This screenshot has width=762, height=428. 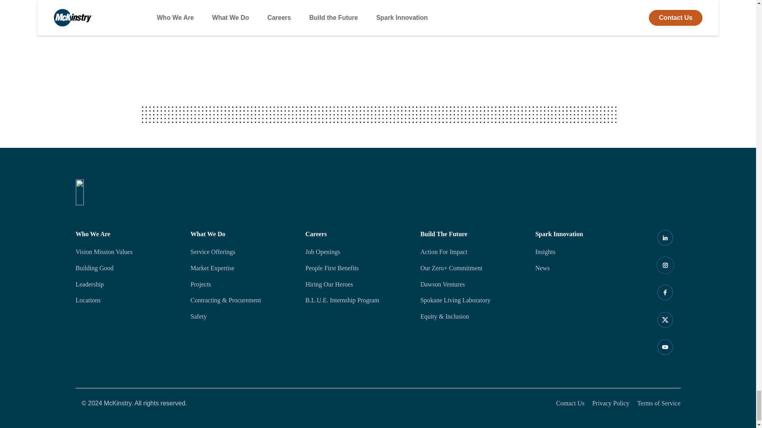 I want to click on Building Good, so click(x=127, y=268).